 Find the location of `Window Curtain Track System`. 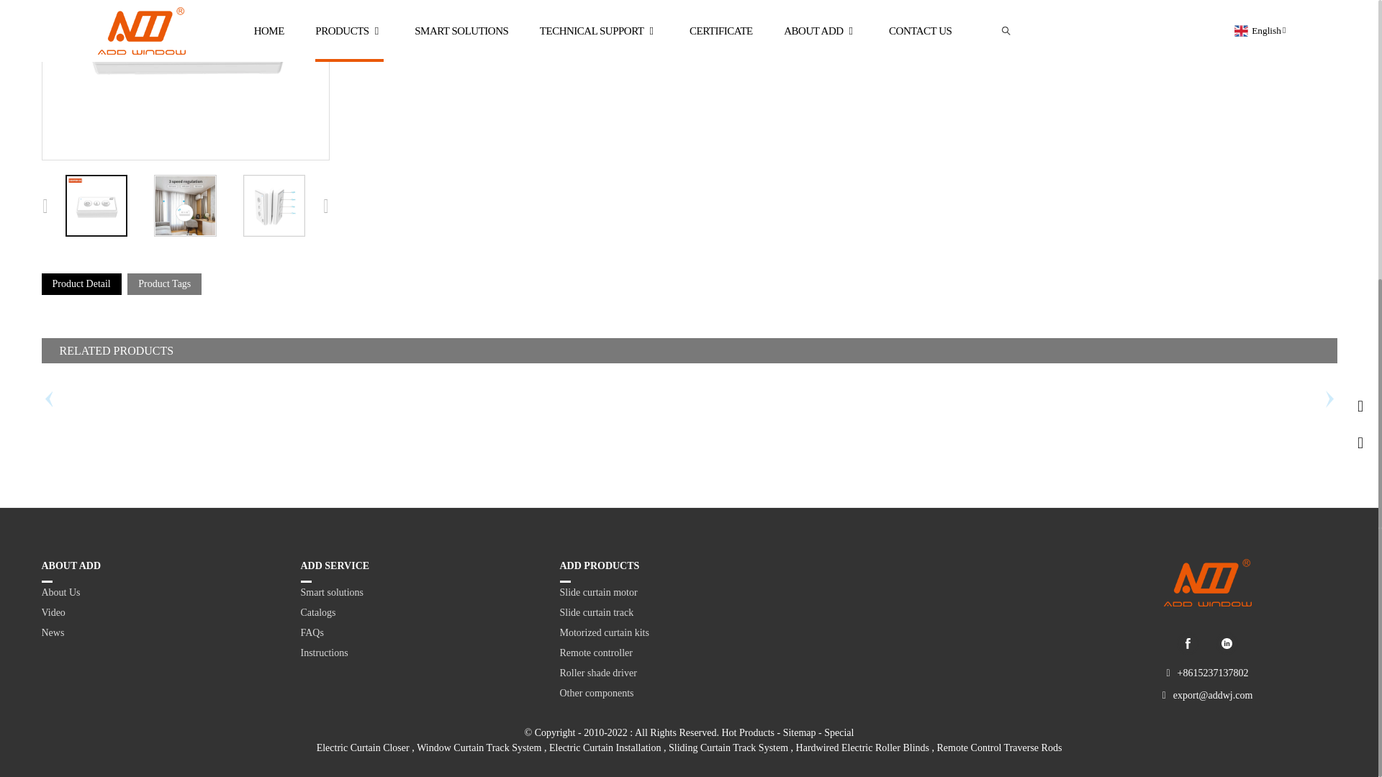

Window Curtain Track System is located at coordinates (479, 748).